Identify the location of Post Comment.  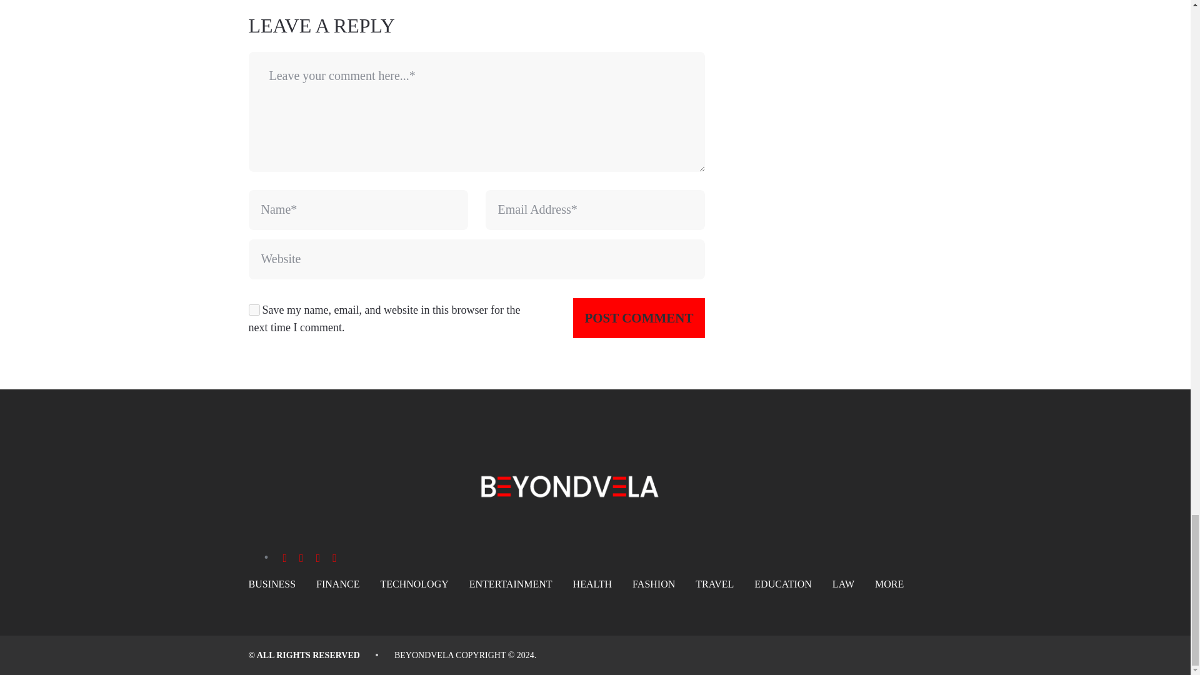
(639, 318).